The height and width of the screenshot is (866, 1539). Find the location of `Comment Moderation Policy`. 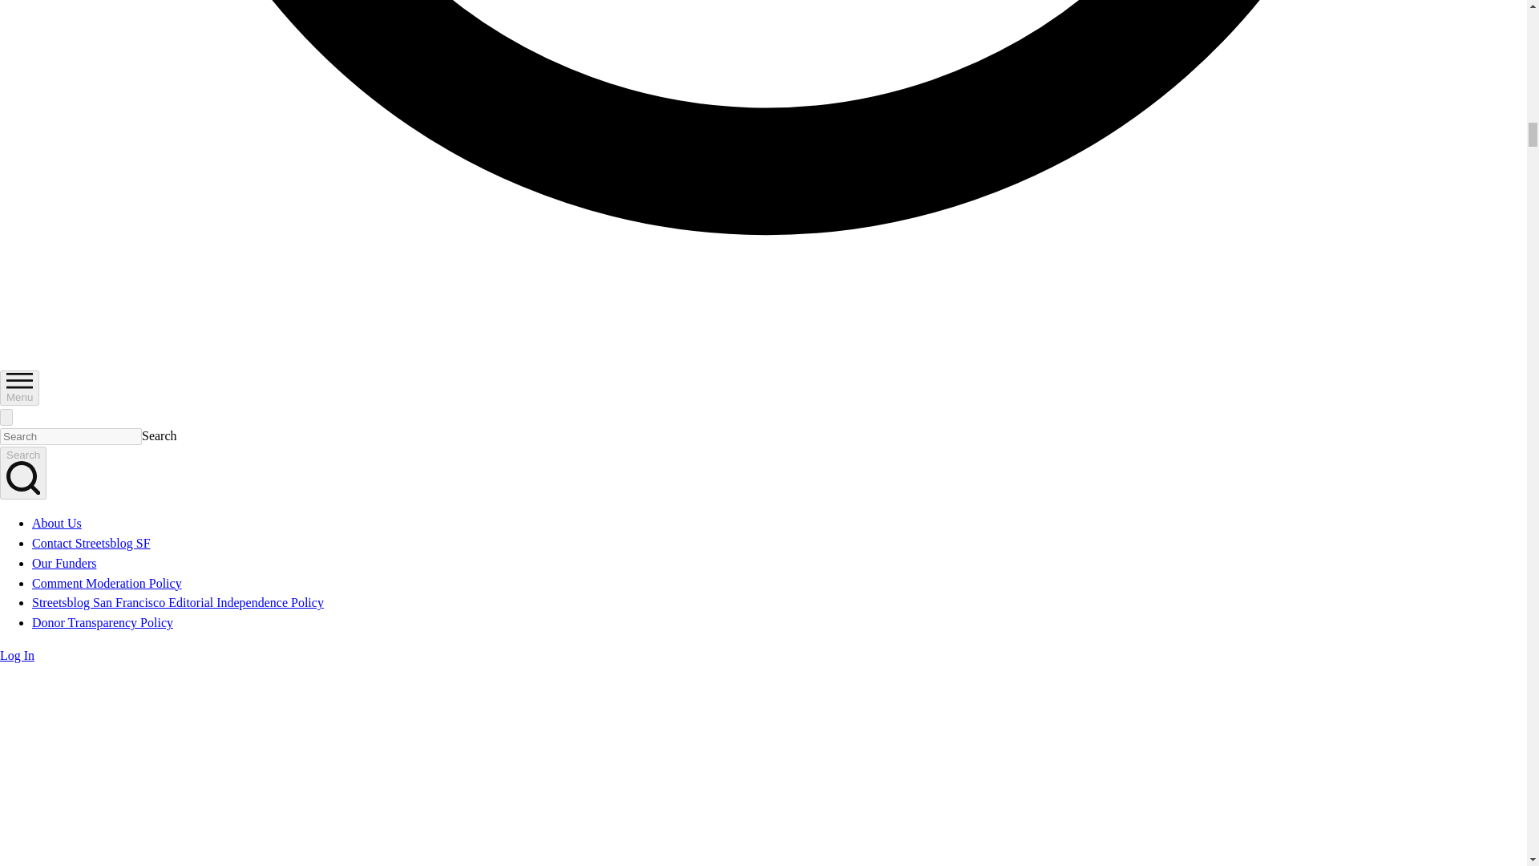

Comment Moderation Policy is located at coordinates (107, 583).